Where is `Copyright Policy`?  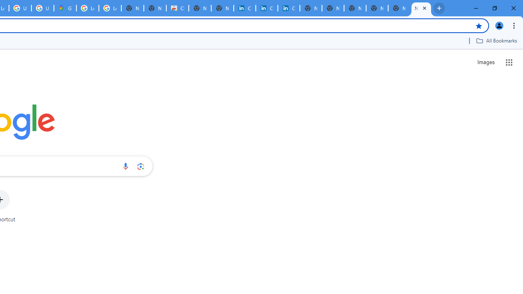 Copyright Policy is located at coordinates (288, 8).